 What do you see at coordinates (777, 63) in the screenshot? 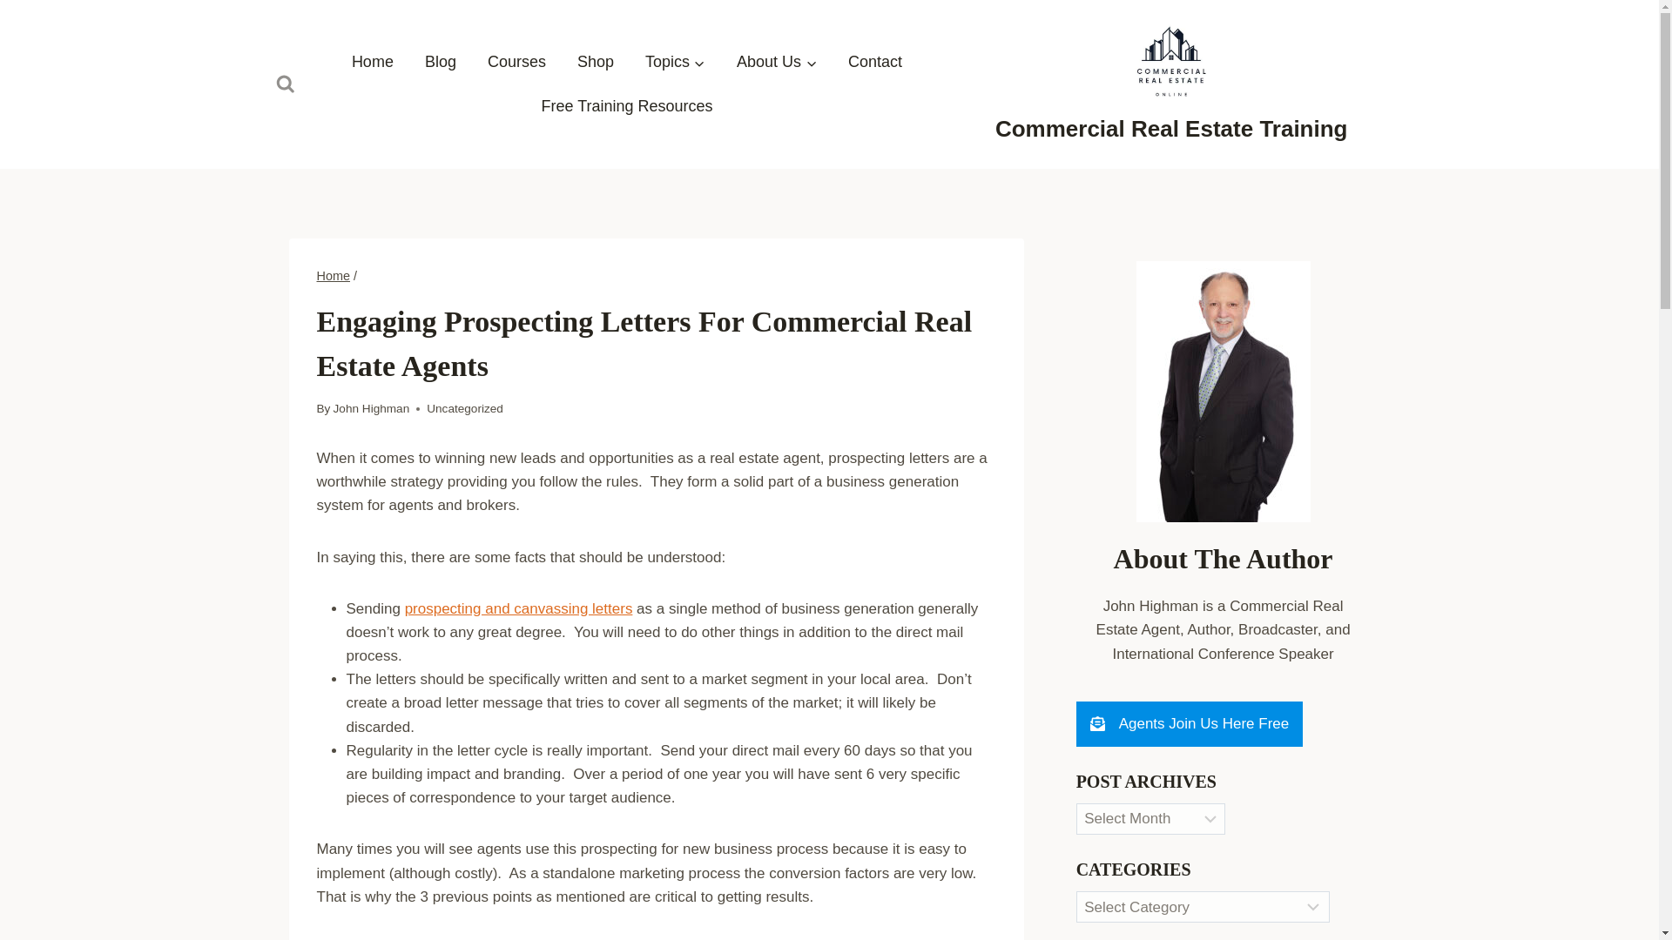
I see `About Us` at bounding box center [777, 63].